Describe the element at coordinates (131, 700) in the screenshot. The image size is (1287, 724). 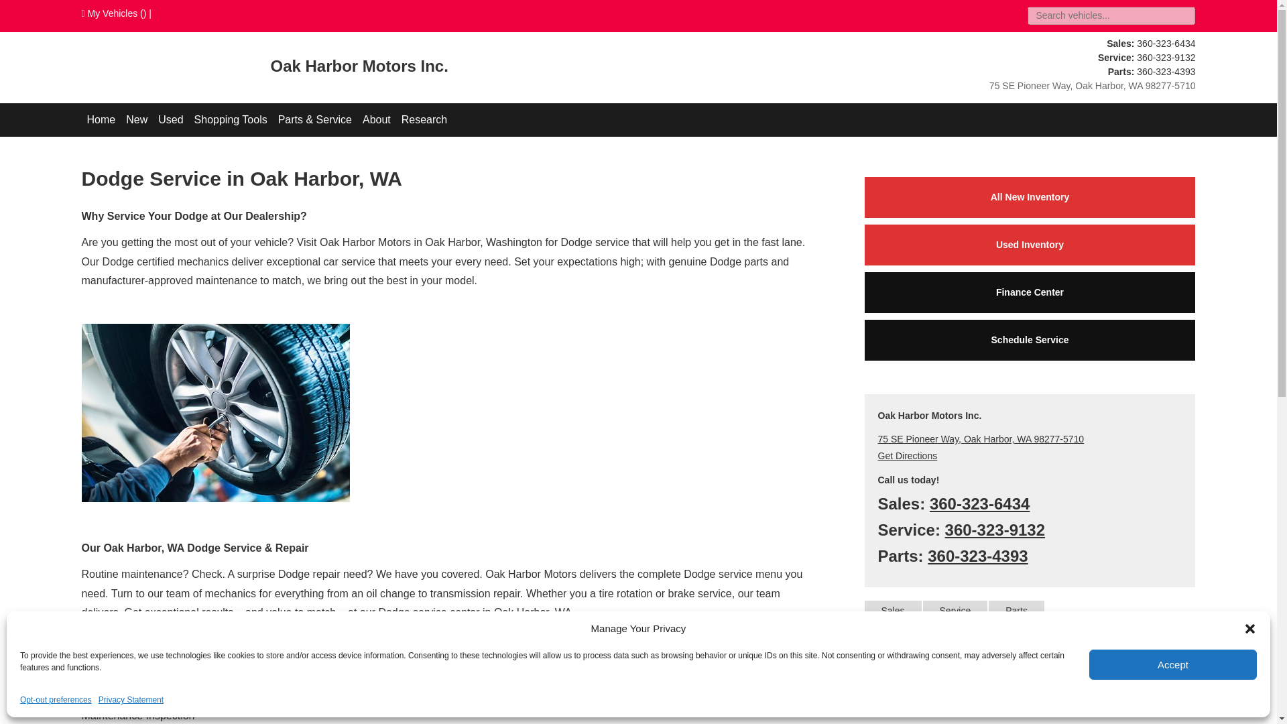
I see `Privacy Statement` at that location.